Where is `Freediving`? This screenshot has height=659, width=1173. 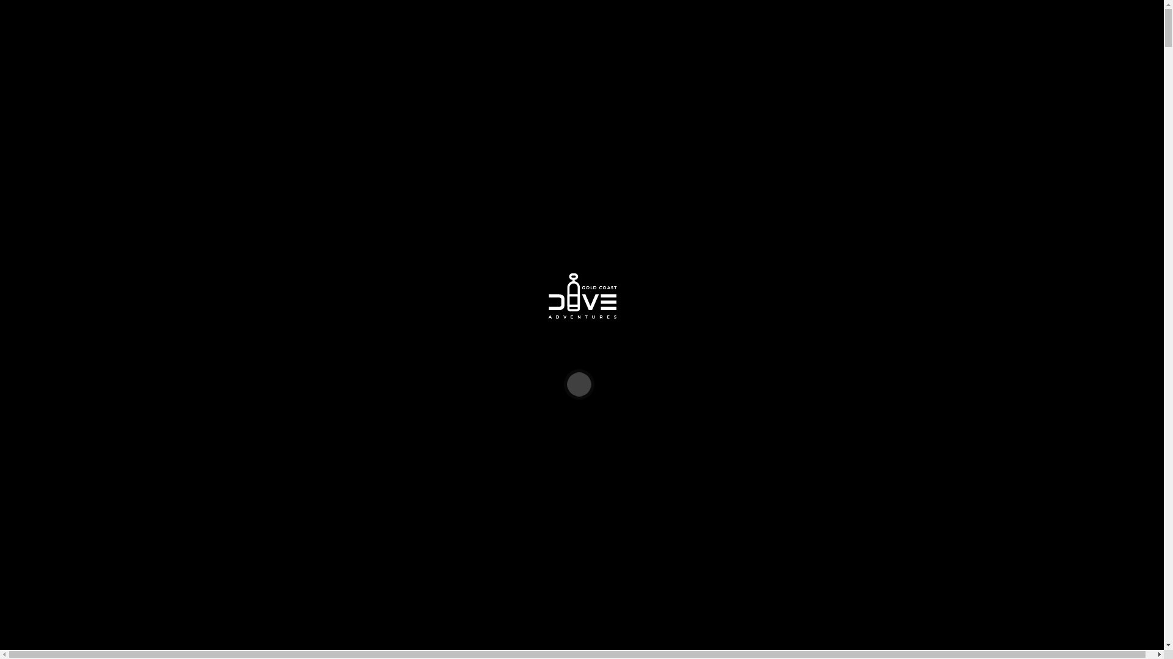 Freediving is located at coordinates (45, 570).